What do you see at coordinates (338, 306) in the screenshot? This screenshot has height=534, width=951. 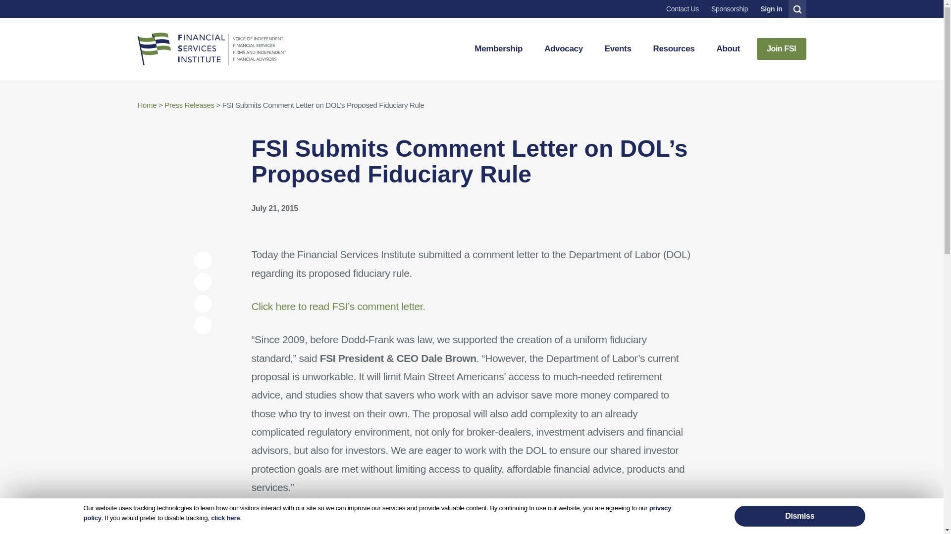 I see `Click here to read FSI's comment letter` at bounding box center [338, 306].